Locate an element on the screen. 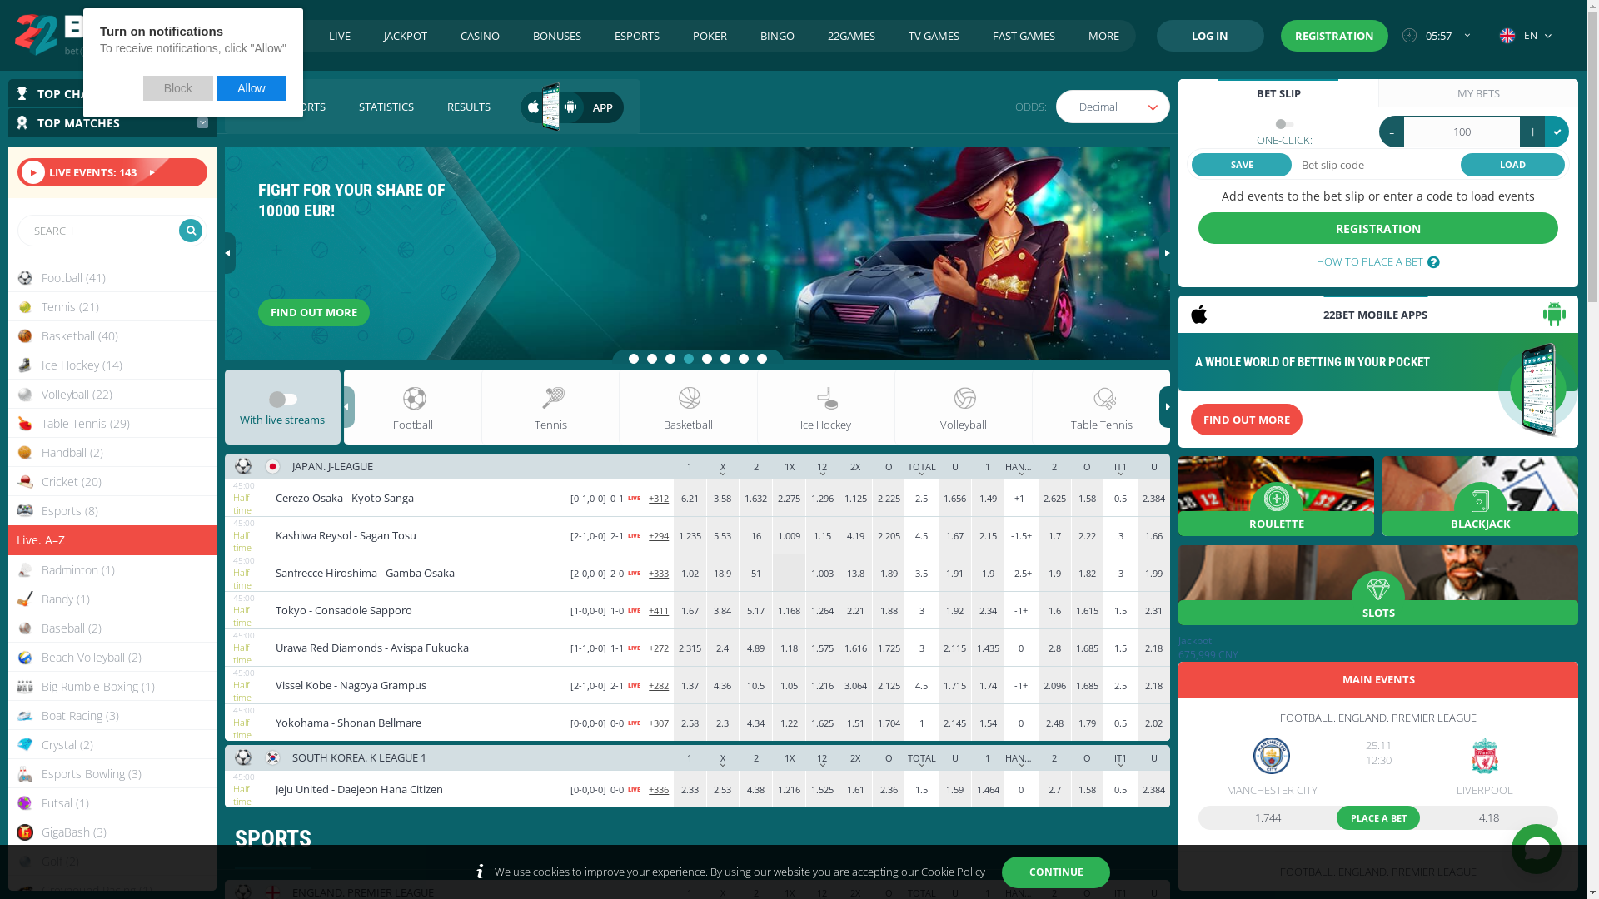 This screenshot has width=1599, height=899. Jackpot
675,999 CNY is located at coordinates (1378, 648).